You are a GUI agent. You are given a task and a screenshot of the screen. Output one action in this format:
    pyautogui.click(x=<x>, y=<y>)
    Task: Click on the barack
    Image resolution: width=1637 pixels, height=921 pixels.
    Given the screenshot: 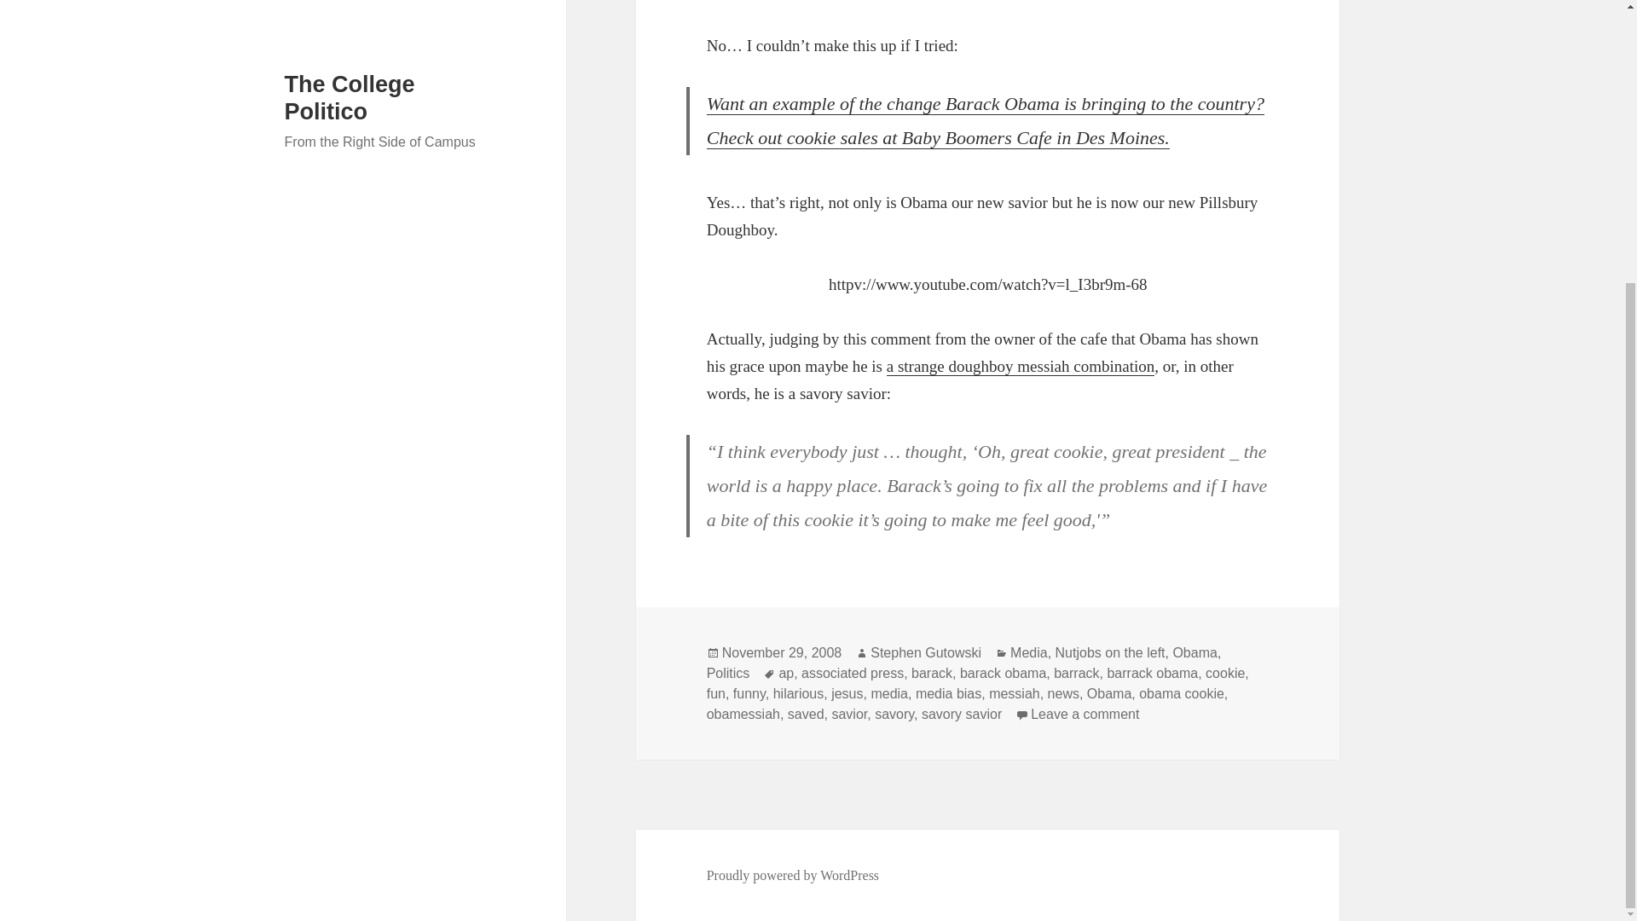 What is the action you would take?
    pyautogui.click(x=932, y=674)
    